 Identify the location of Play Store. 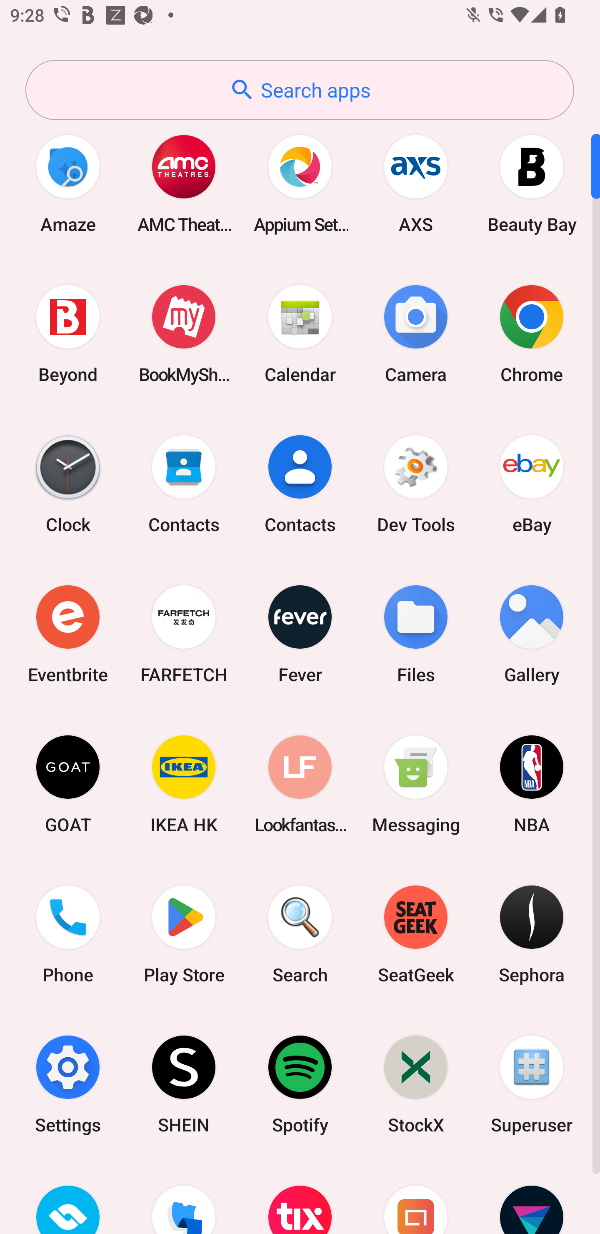
(184, 934).